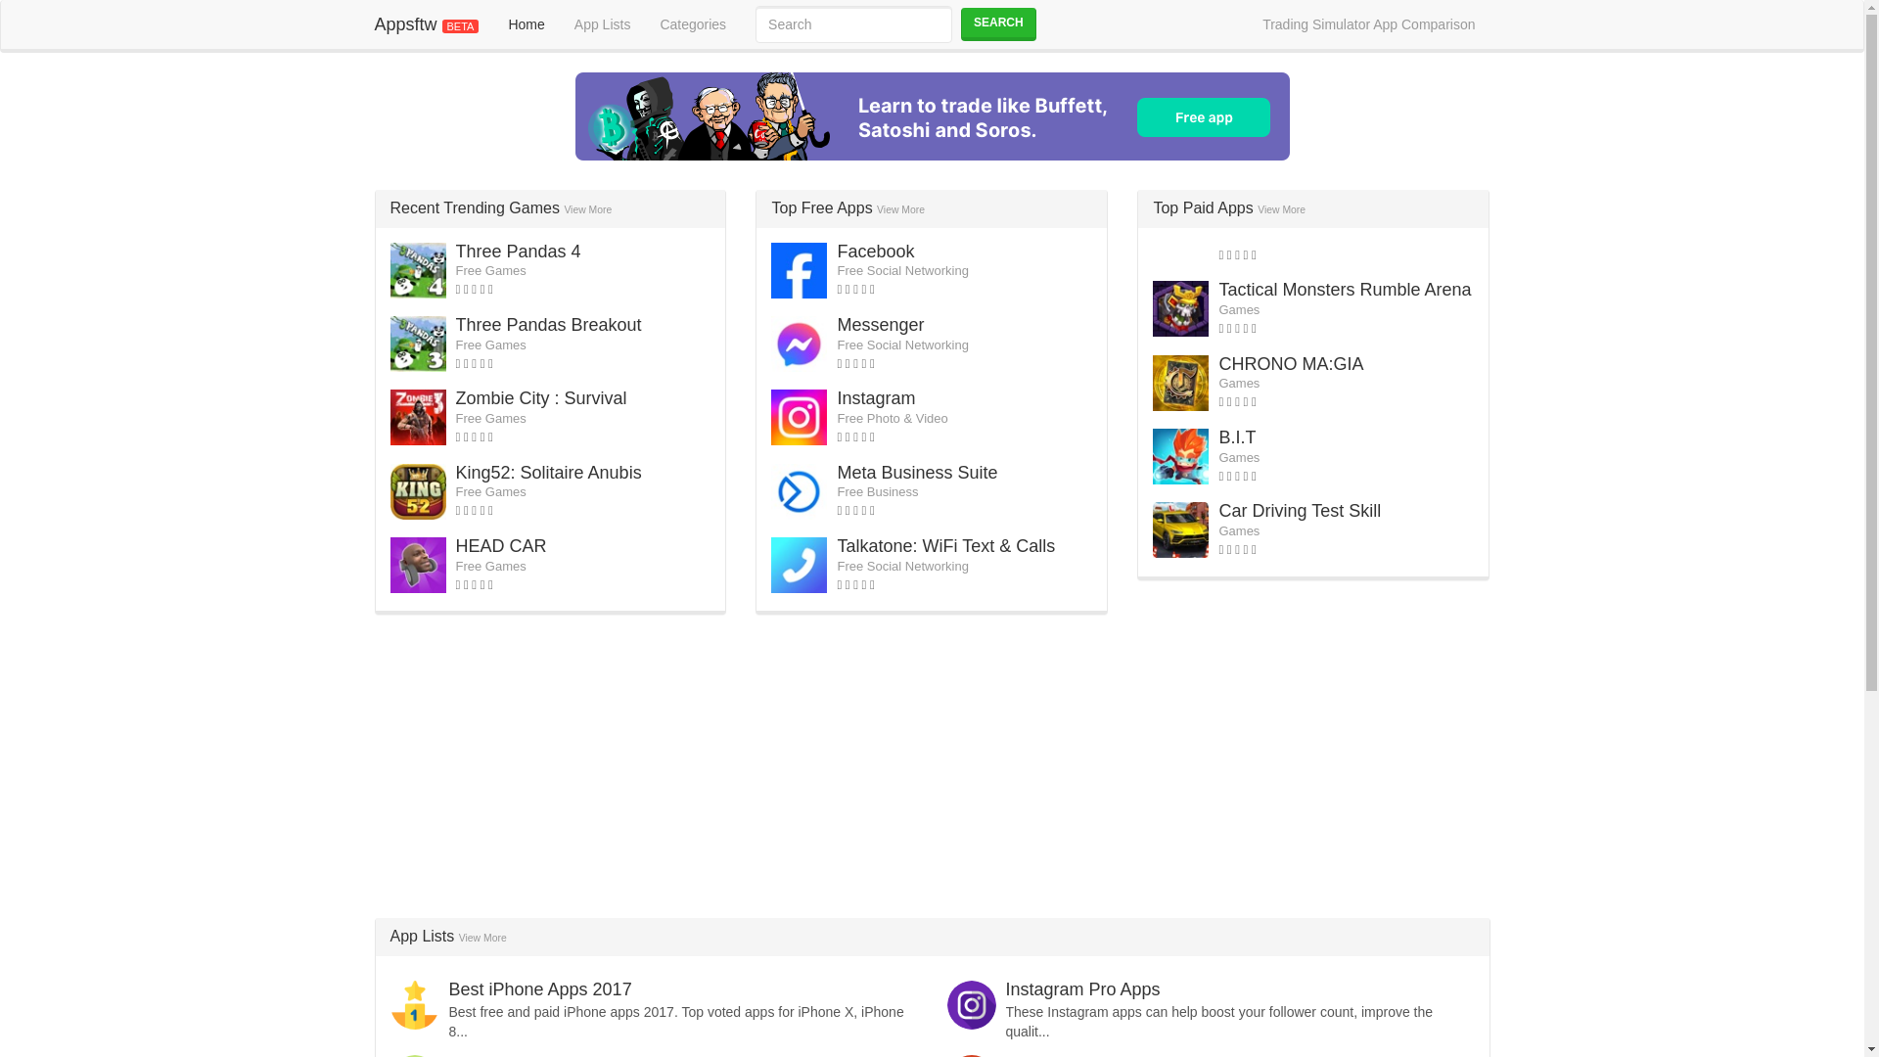 The height and width of the screenshot is (1057, 1879). What do you see at coordinates (1236, 437) in the screenshot?
I see `B.I.T` at bounding box center [1236, 437].